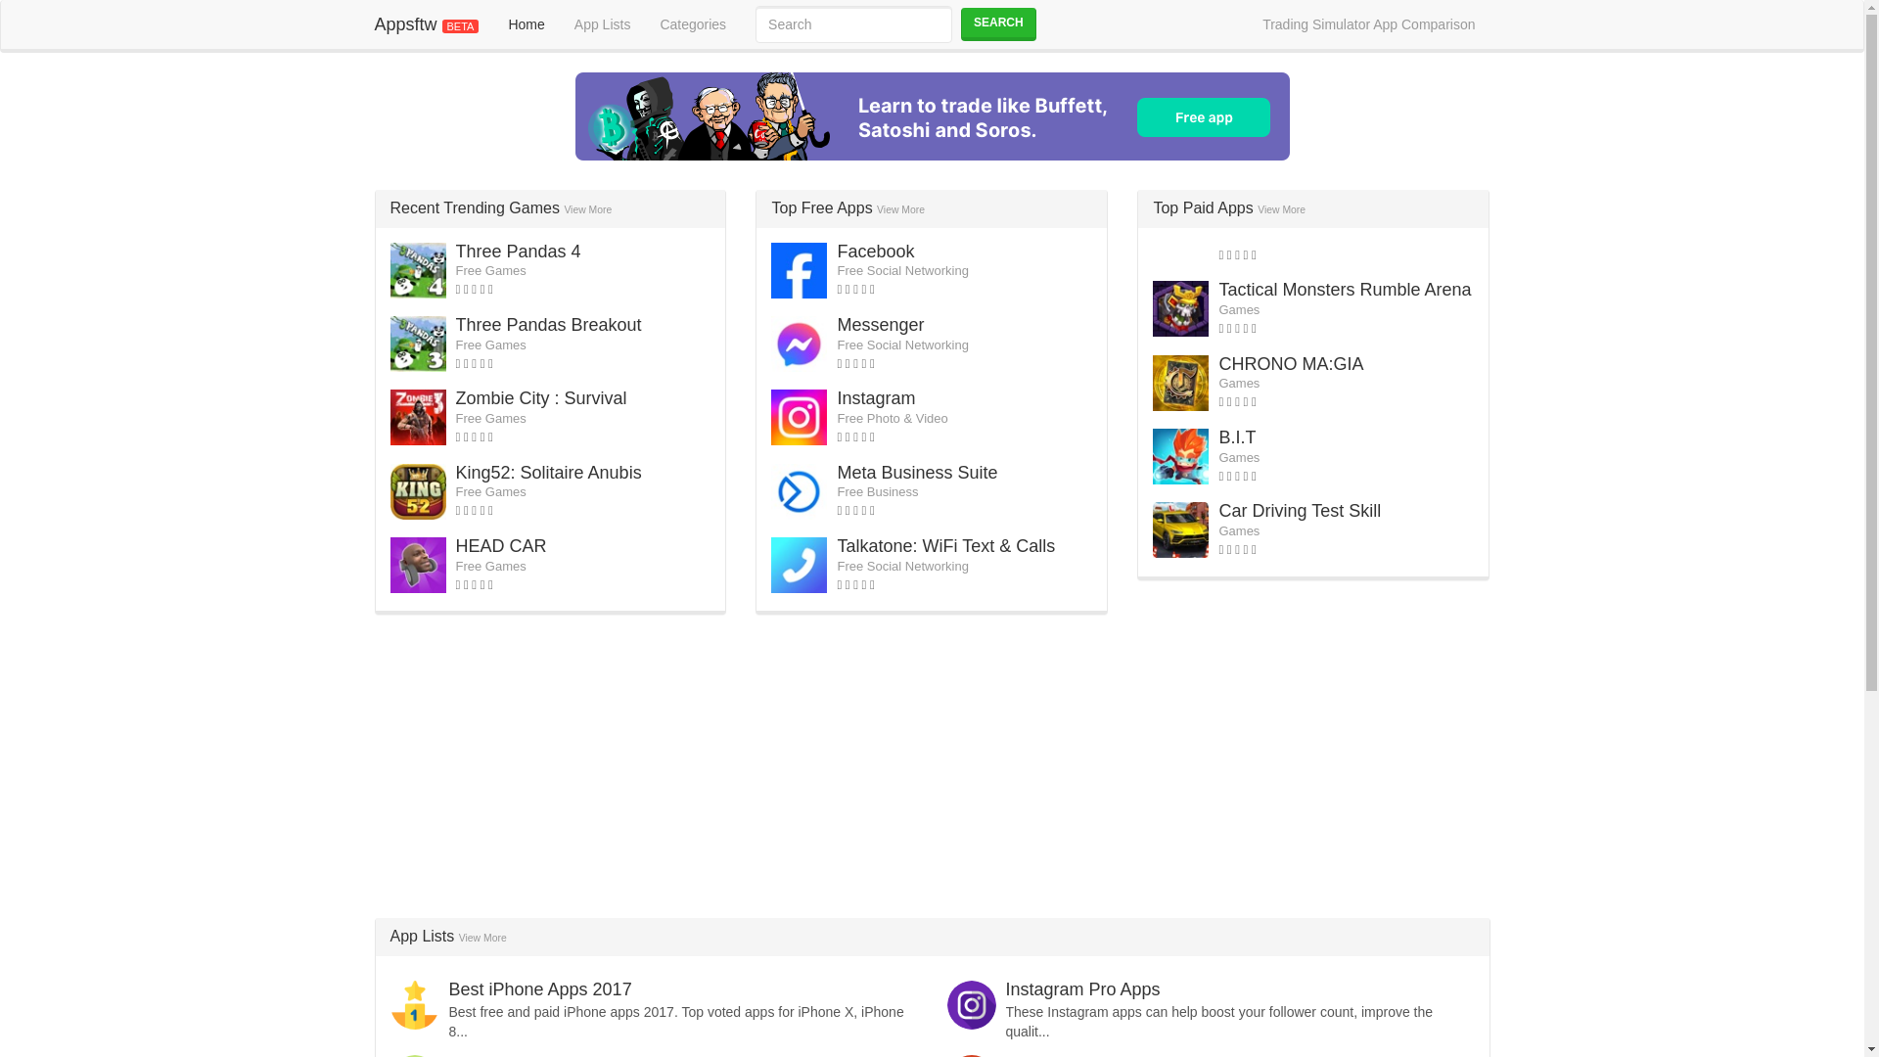 The height and width of the screenshot is (1057, 1879). What do you see at coordinates (1236, 437) in the screenshot?
I see `B.I.T` at bounding box center [1236, 437].